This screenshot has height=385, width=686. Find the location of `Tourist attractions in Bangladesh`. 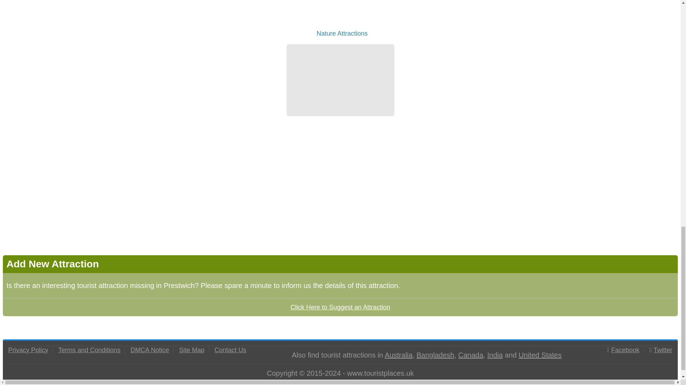

Tourist attractions in Bangladesh is located at coordinates (435, 354).